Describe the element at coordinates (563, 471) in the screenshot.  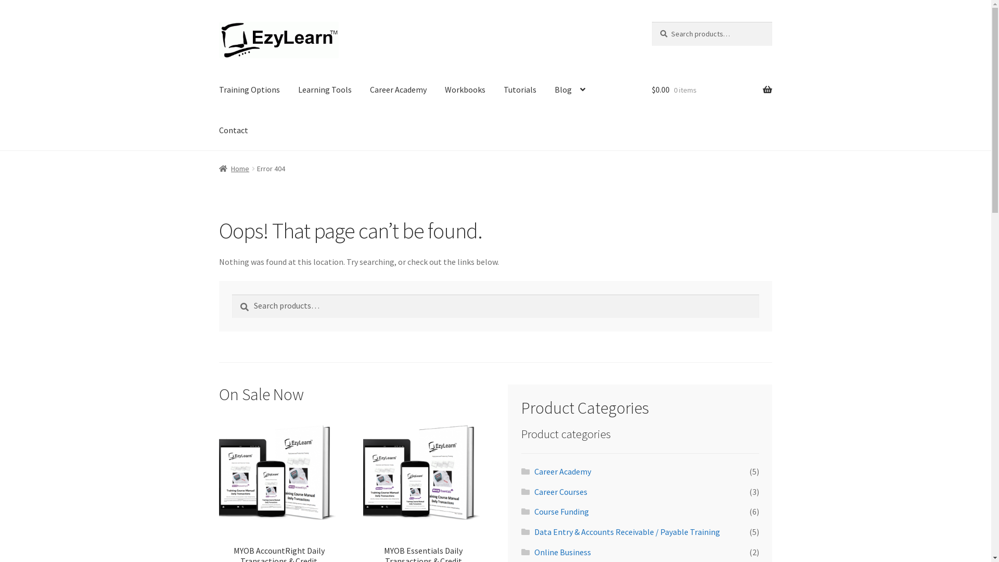
I see `Career Academy` at that location.